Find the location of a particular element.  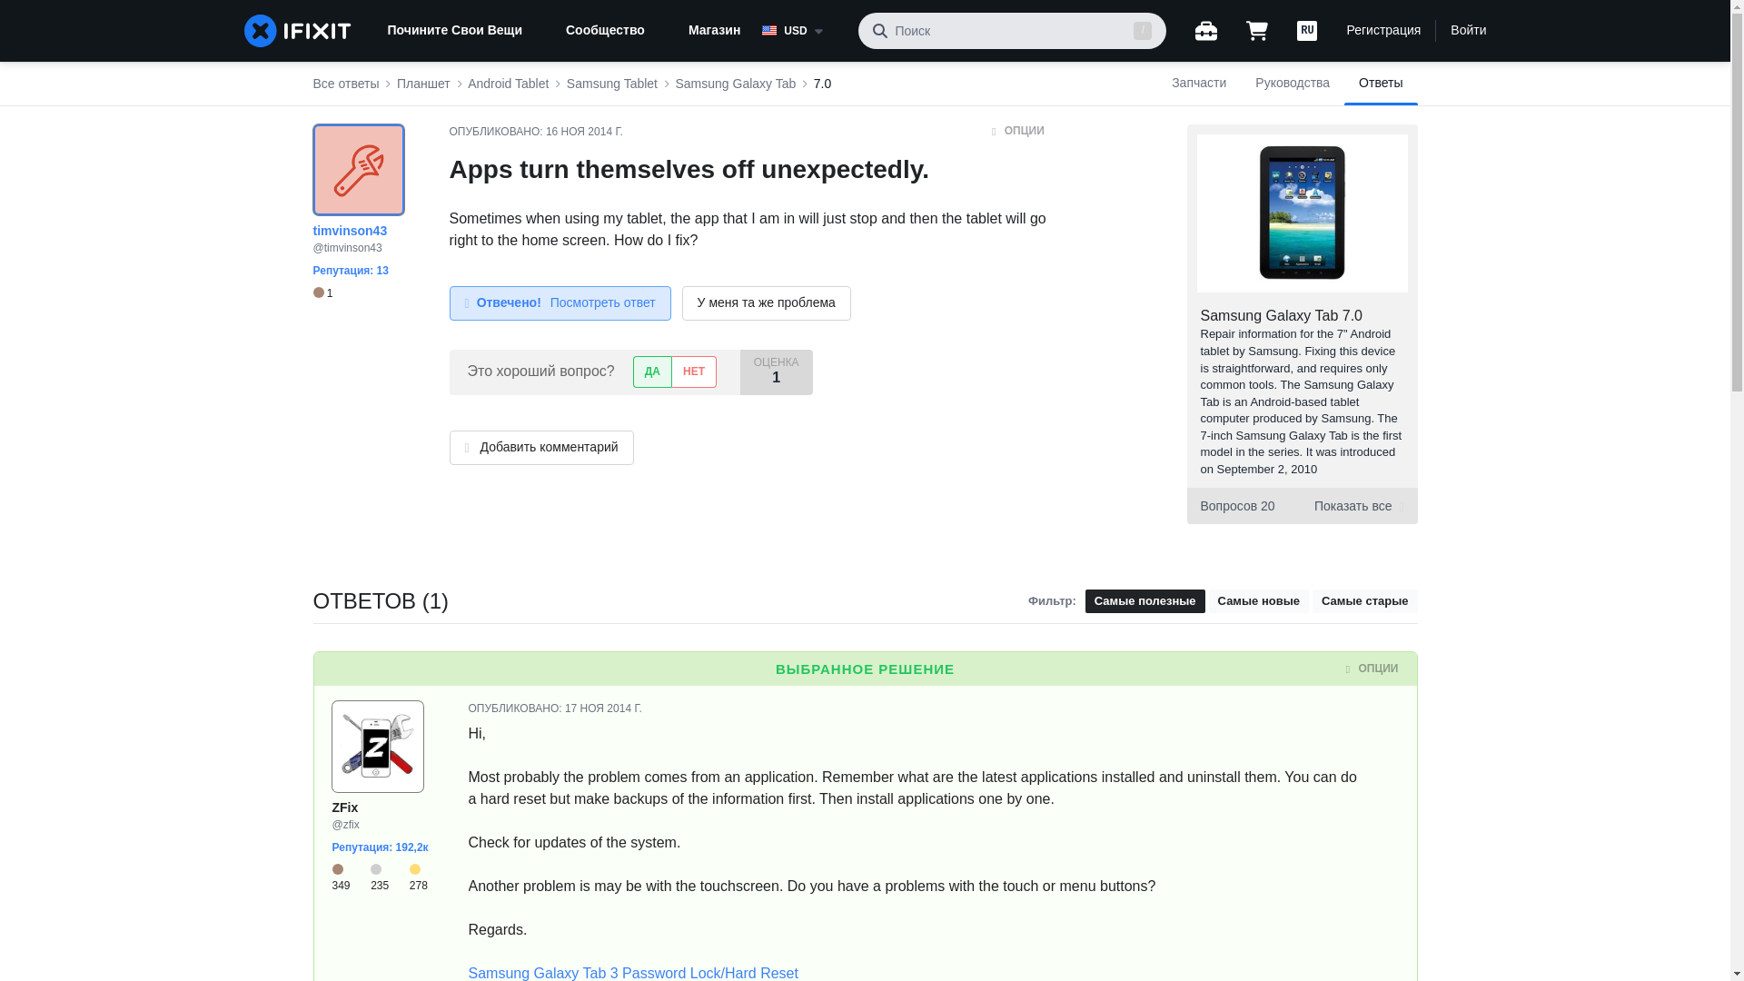

Samsung Galaxy Tab 7.0 is located at coordinates (1281, 316).